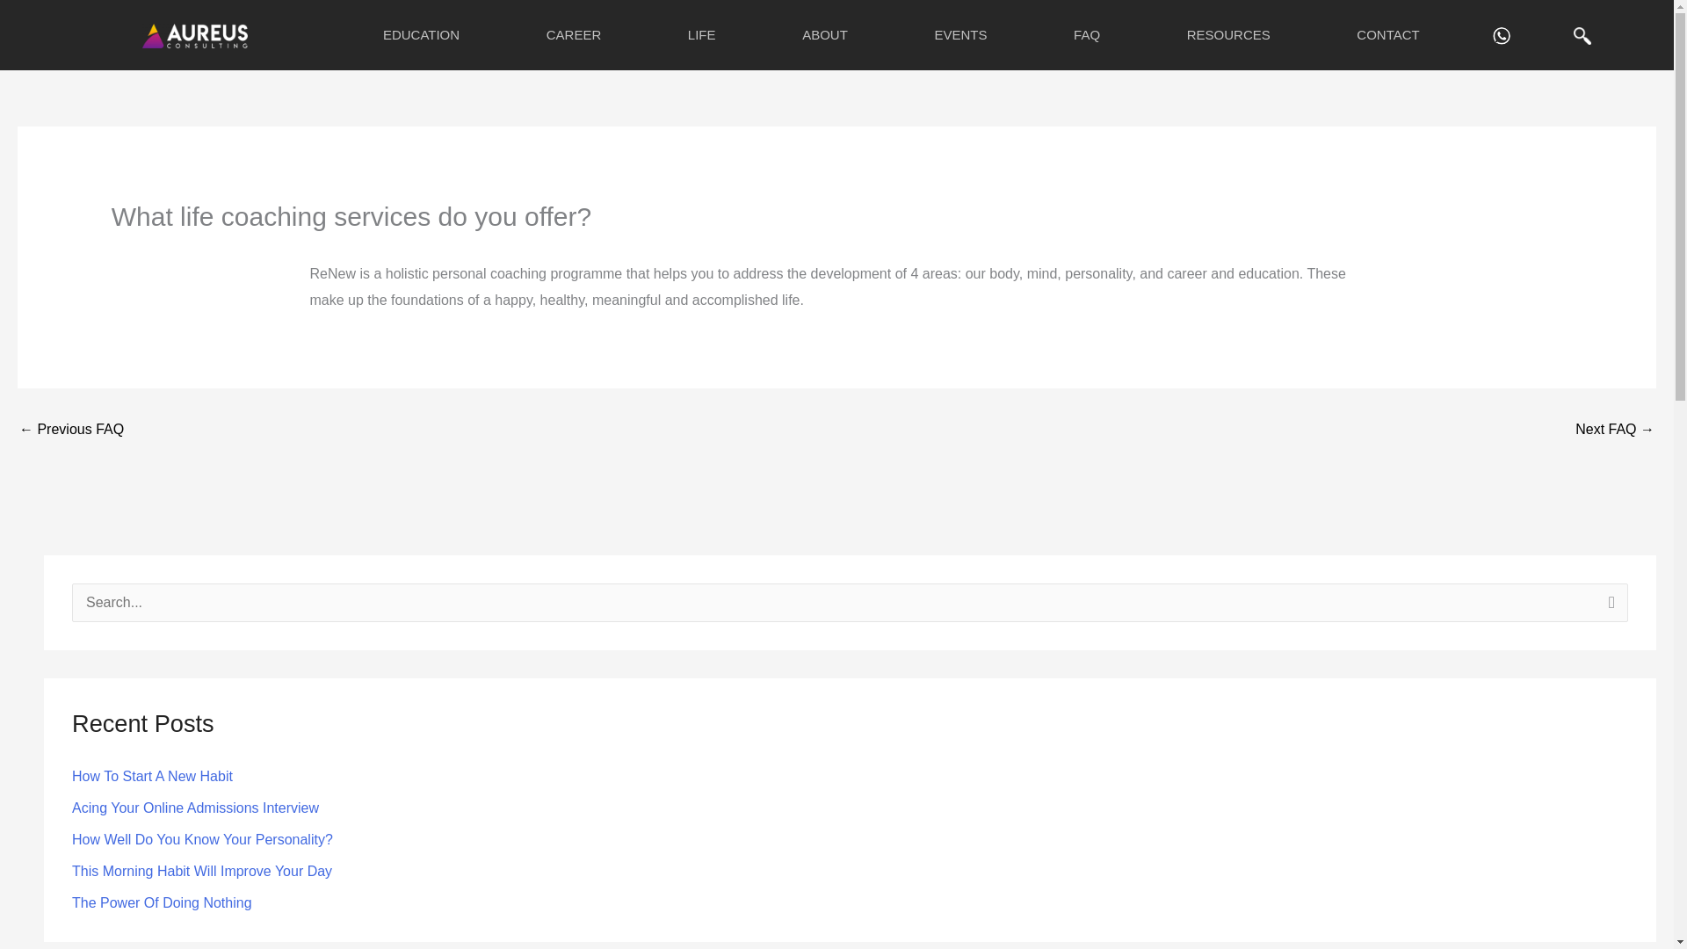 This screenshot has height=949, width=1687. Describe the element at coordinates (422, 35) in the screenshot. I see `EDUCATION` at that location.